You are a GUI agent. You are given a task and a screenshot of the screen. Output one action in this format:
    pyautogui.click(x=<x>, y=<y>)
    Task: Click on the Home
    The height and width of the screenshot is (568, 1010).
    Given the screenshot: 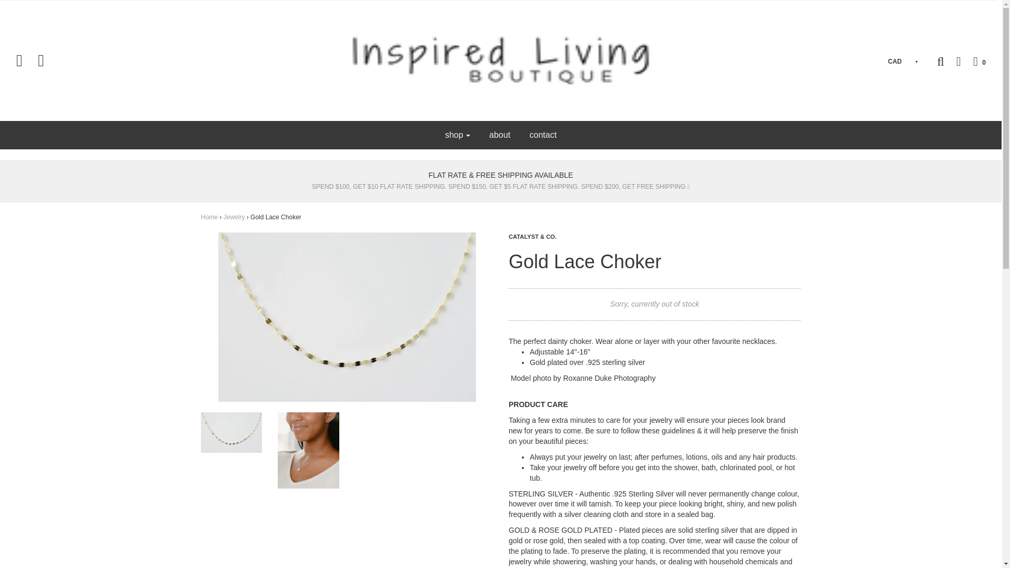 What is the action you would take?
    pyautogui.click(x=209, y=217)
    